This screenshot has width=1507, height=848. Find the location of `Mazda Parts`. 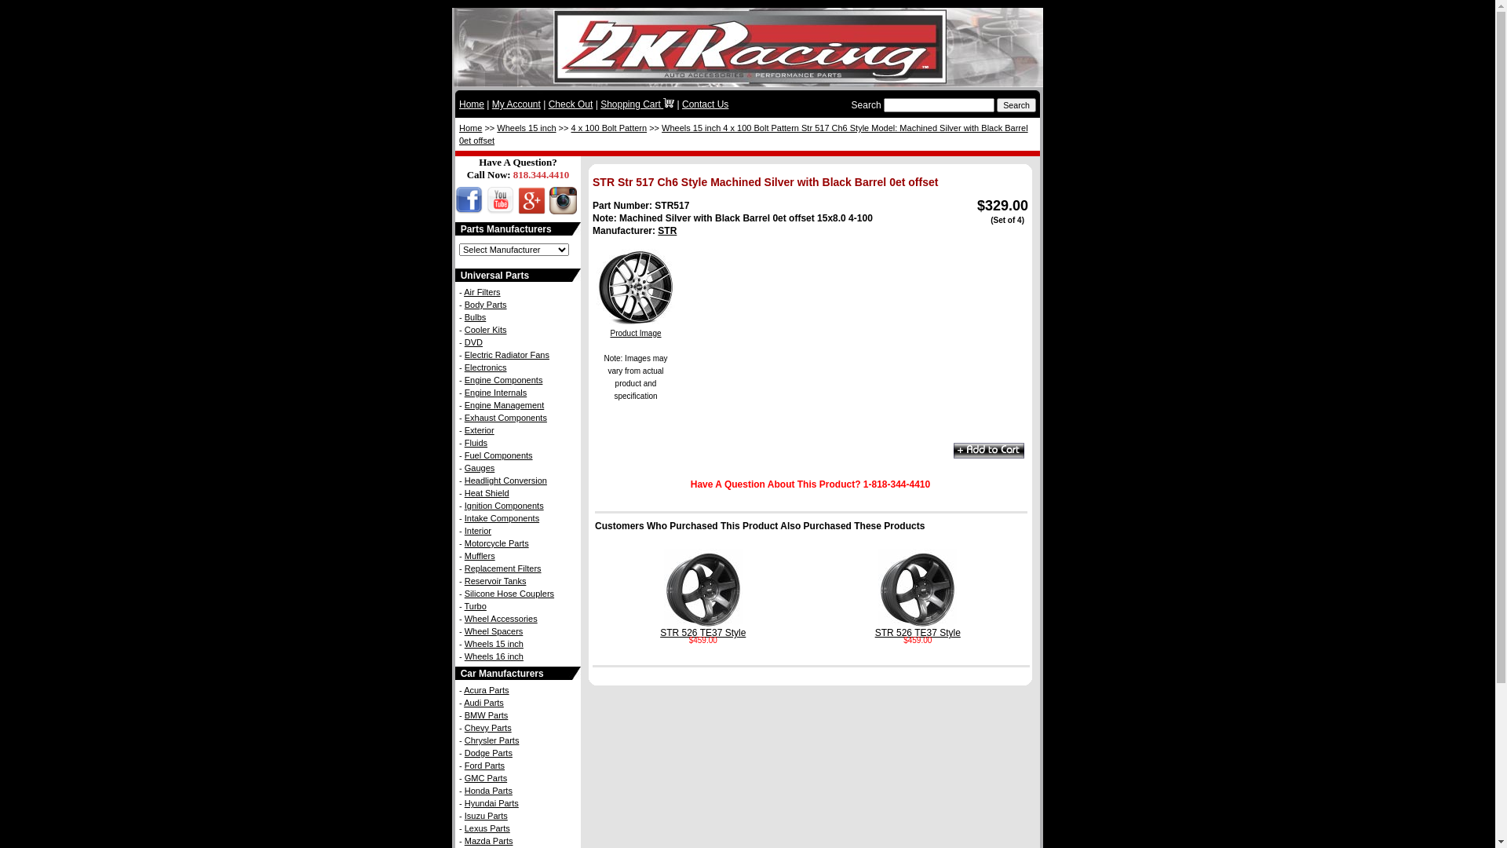

Mazda Parts is located at coordinates (489, 841).